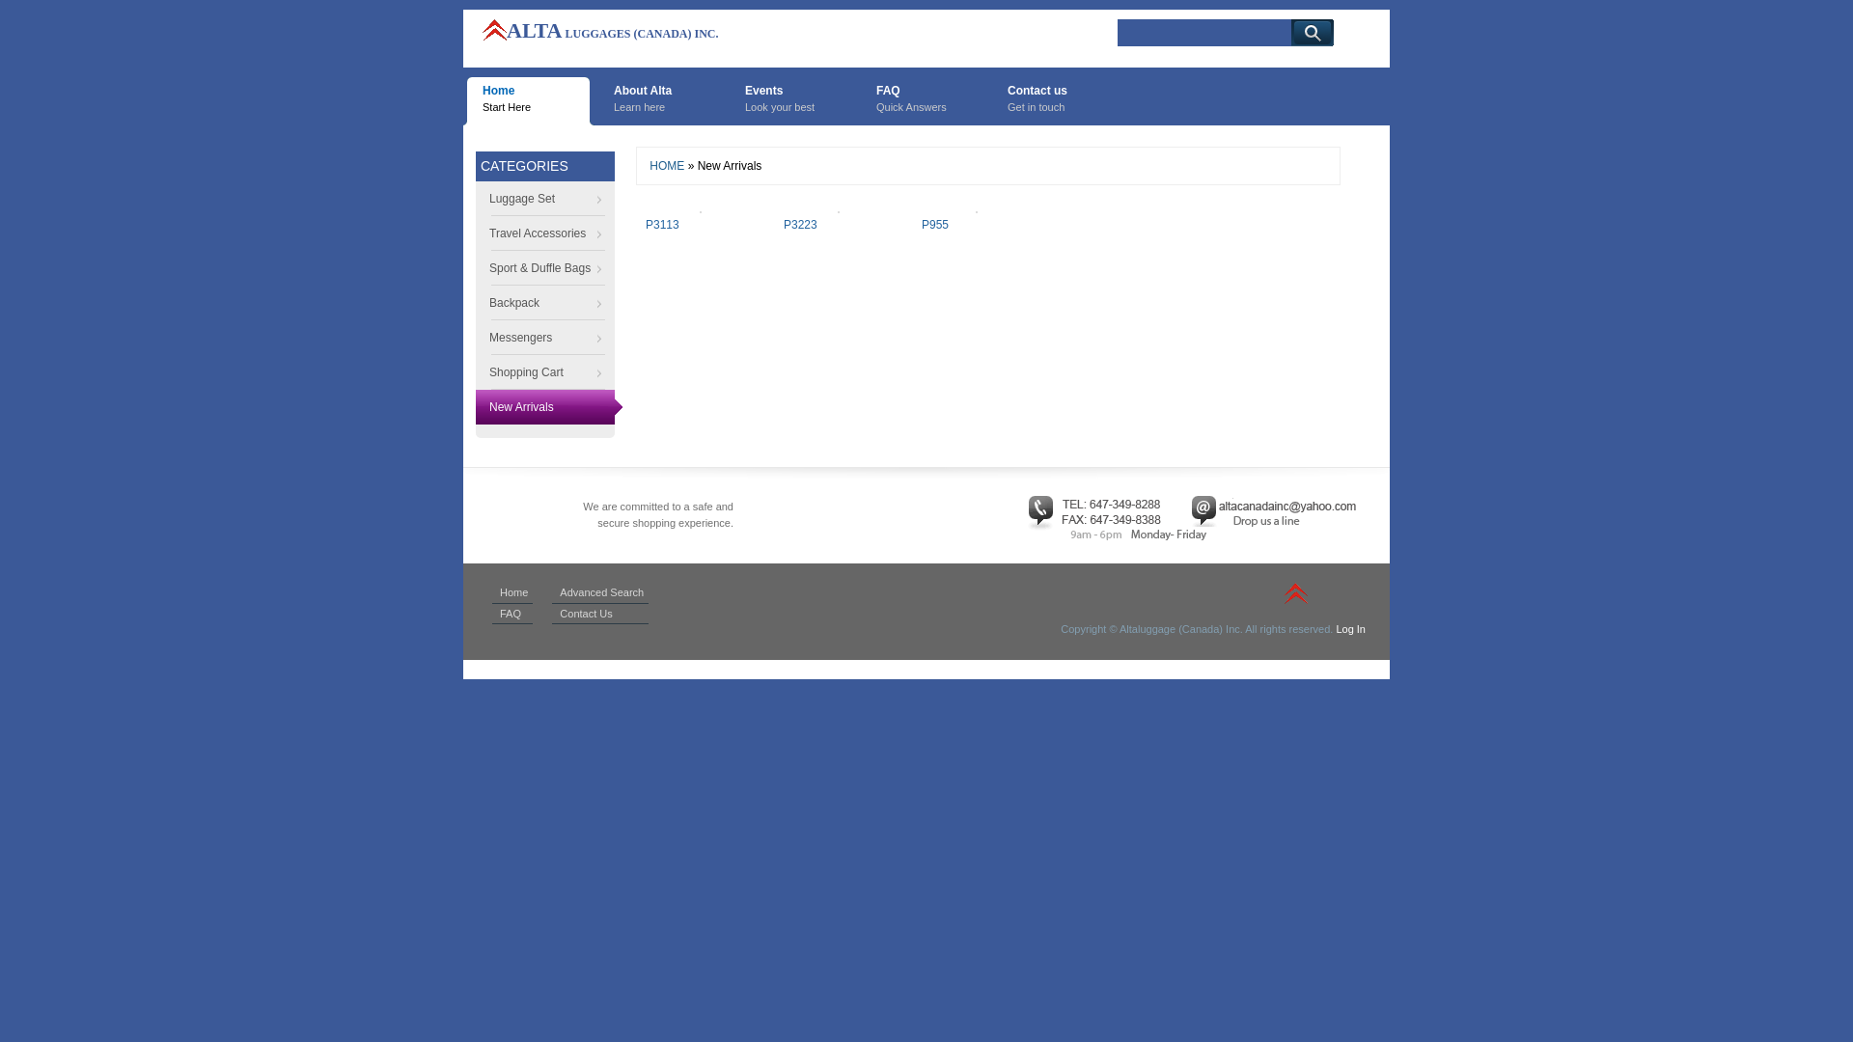  Describe the element at coordinates (666, 166) in the screenshot. I see ` HOME` at that location.